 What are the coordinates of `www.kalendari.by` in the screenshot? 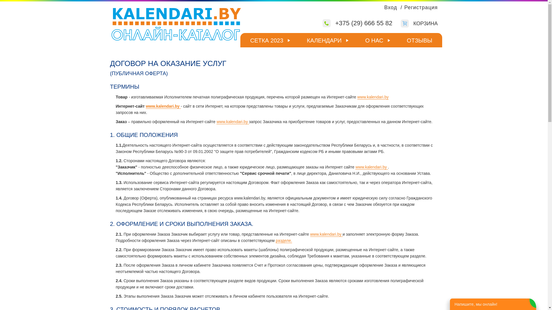 It's located at (371, 167).